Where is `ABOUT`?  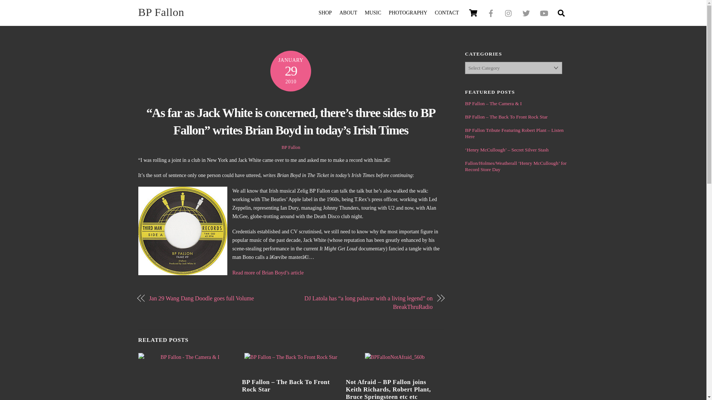
ABOUT is located at coordinates (348, 13).